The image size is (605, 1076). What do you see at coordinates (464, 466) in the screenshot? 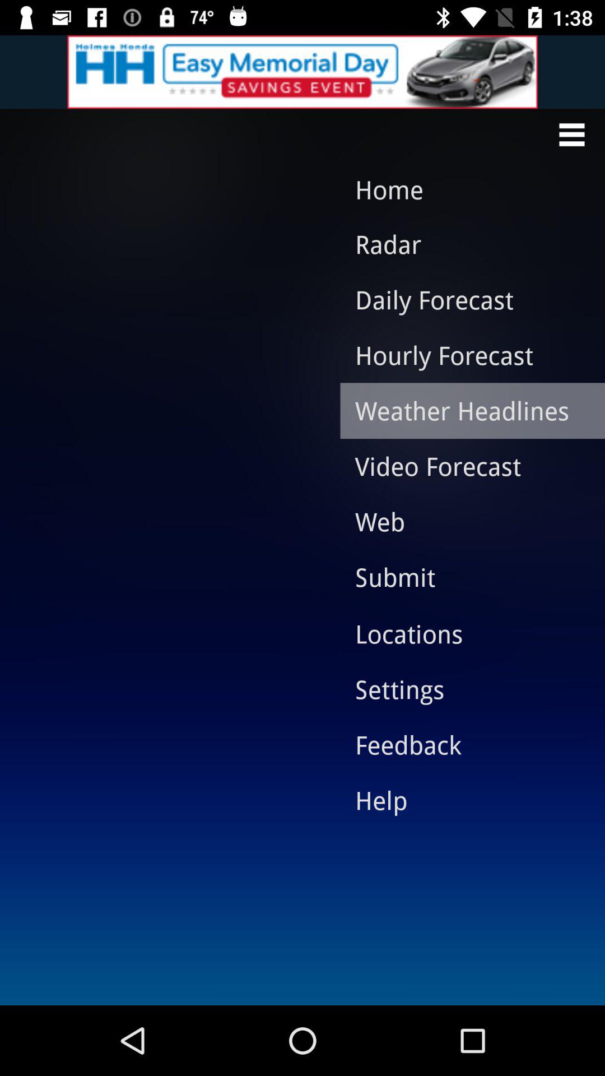
I see `jump until video forecast` at bounding box center [464, 466].